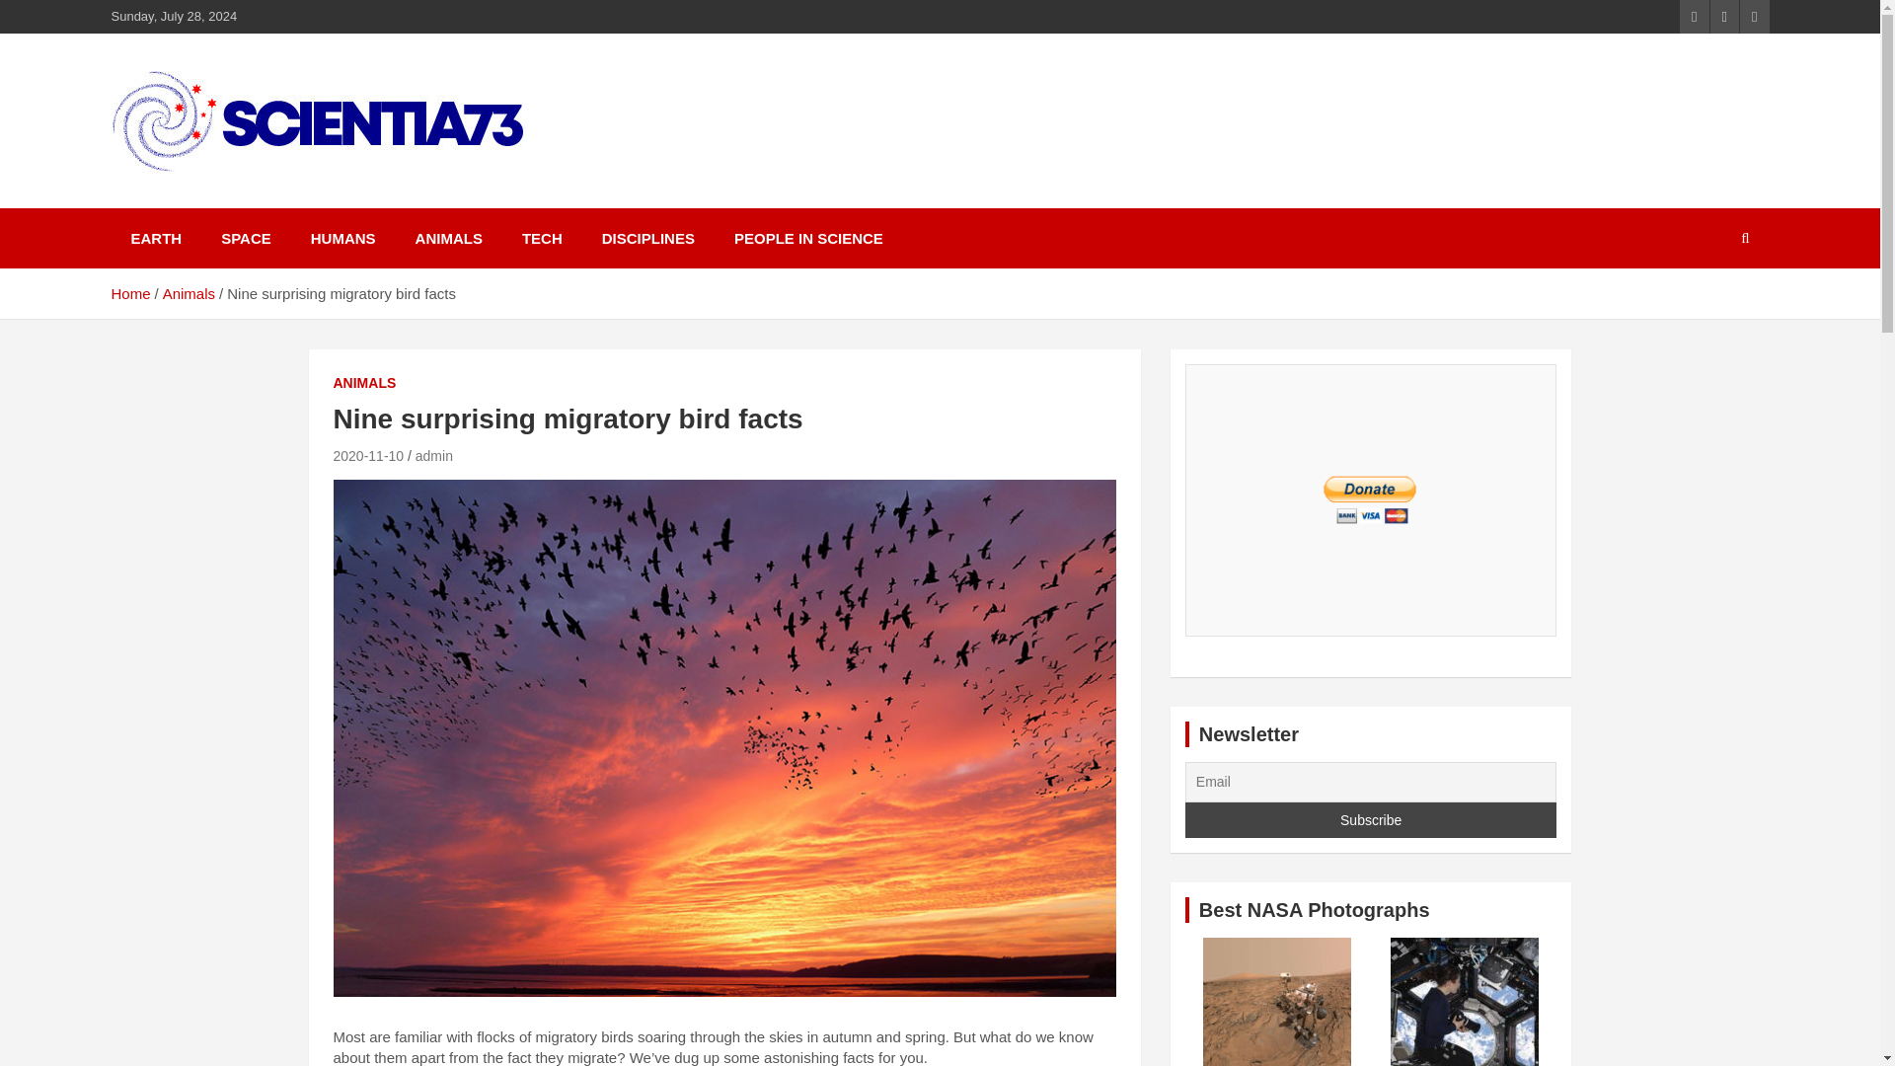  Describe the element at coordinates (541, 238) in the screenshot. I see `TECH` at that location.